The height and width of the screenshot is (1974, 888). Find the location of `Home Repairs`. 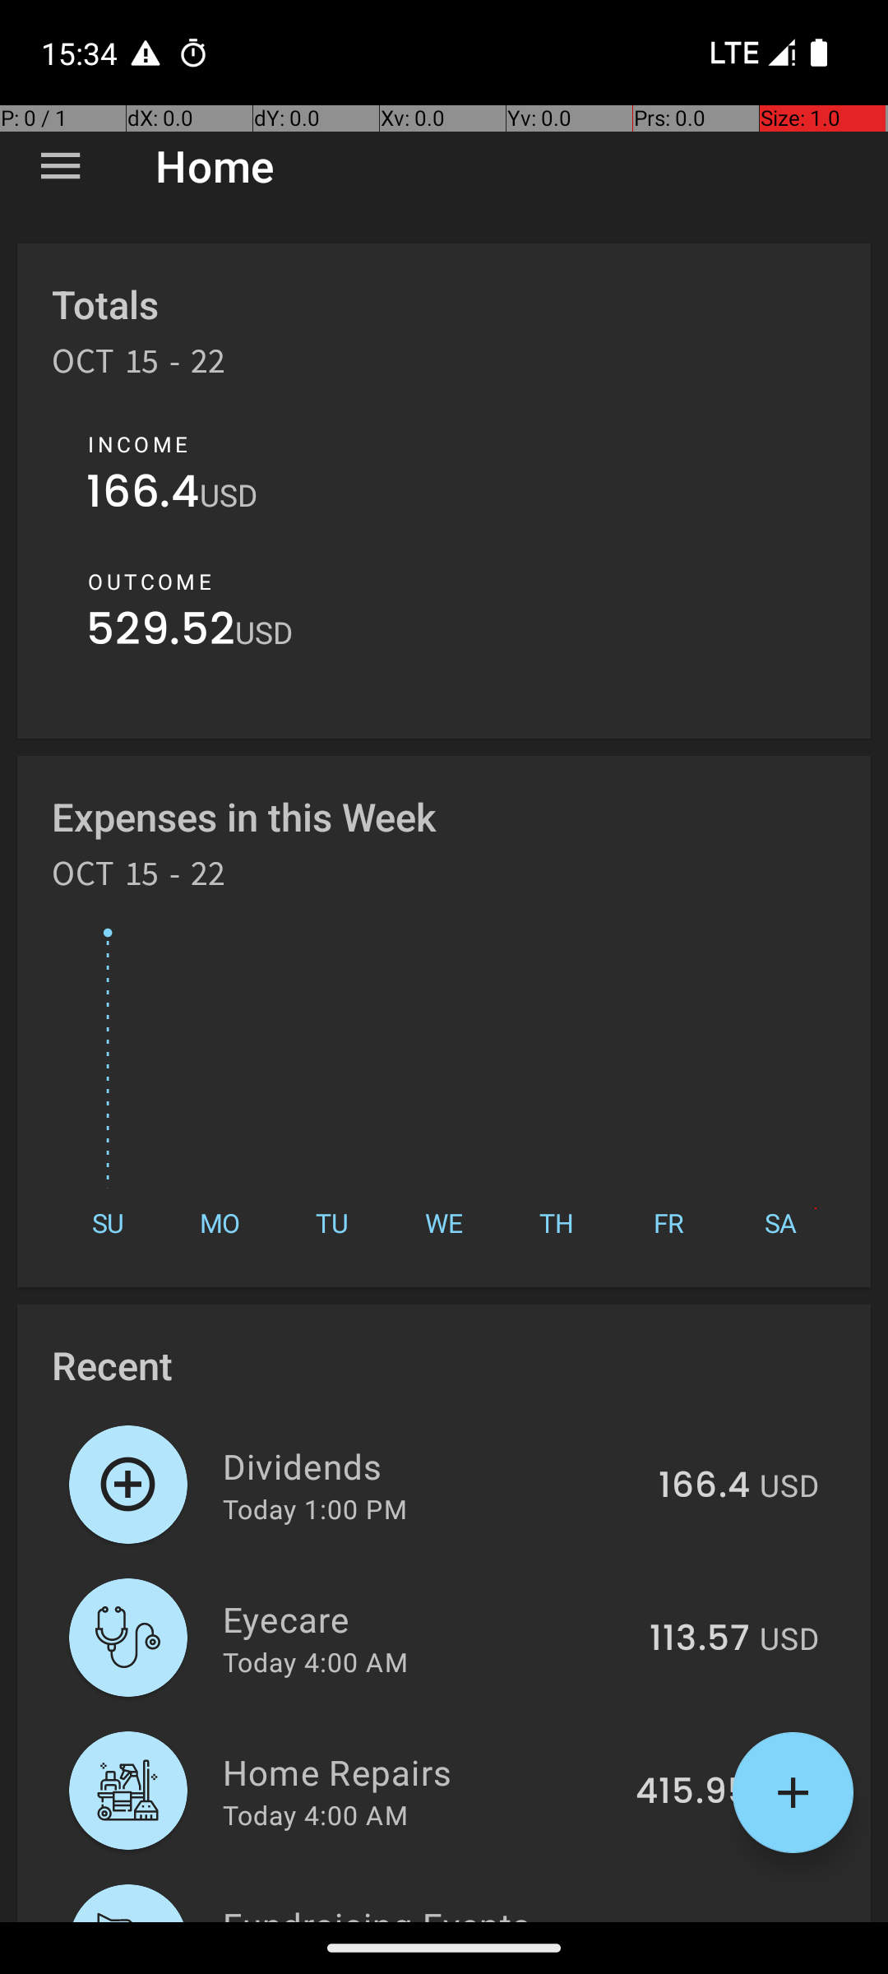

Home Repairs is located at coordinates (419, 1772).